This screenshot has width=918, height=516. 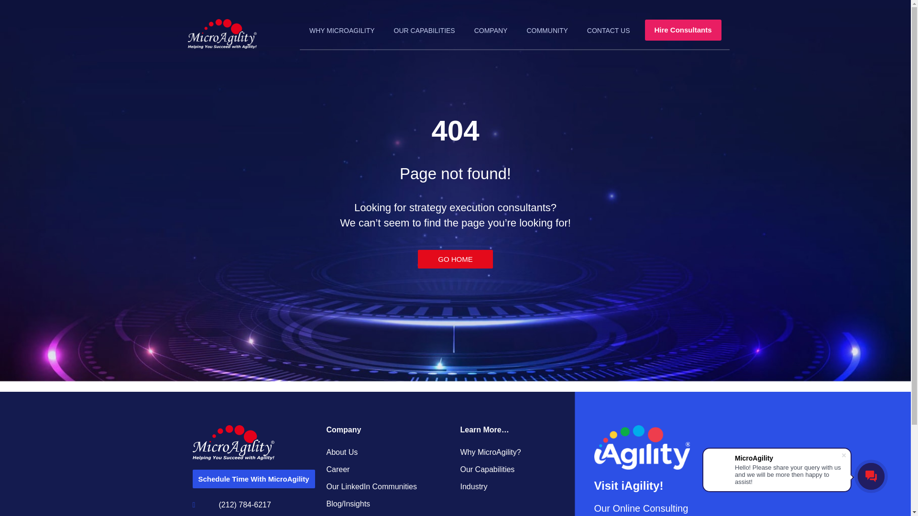 I want to click on COMMUNITY, so click(x=547, y=30).